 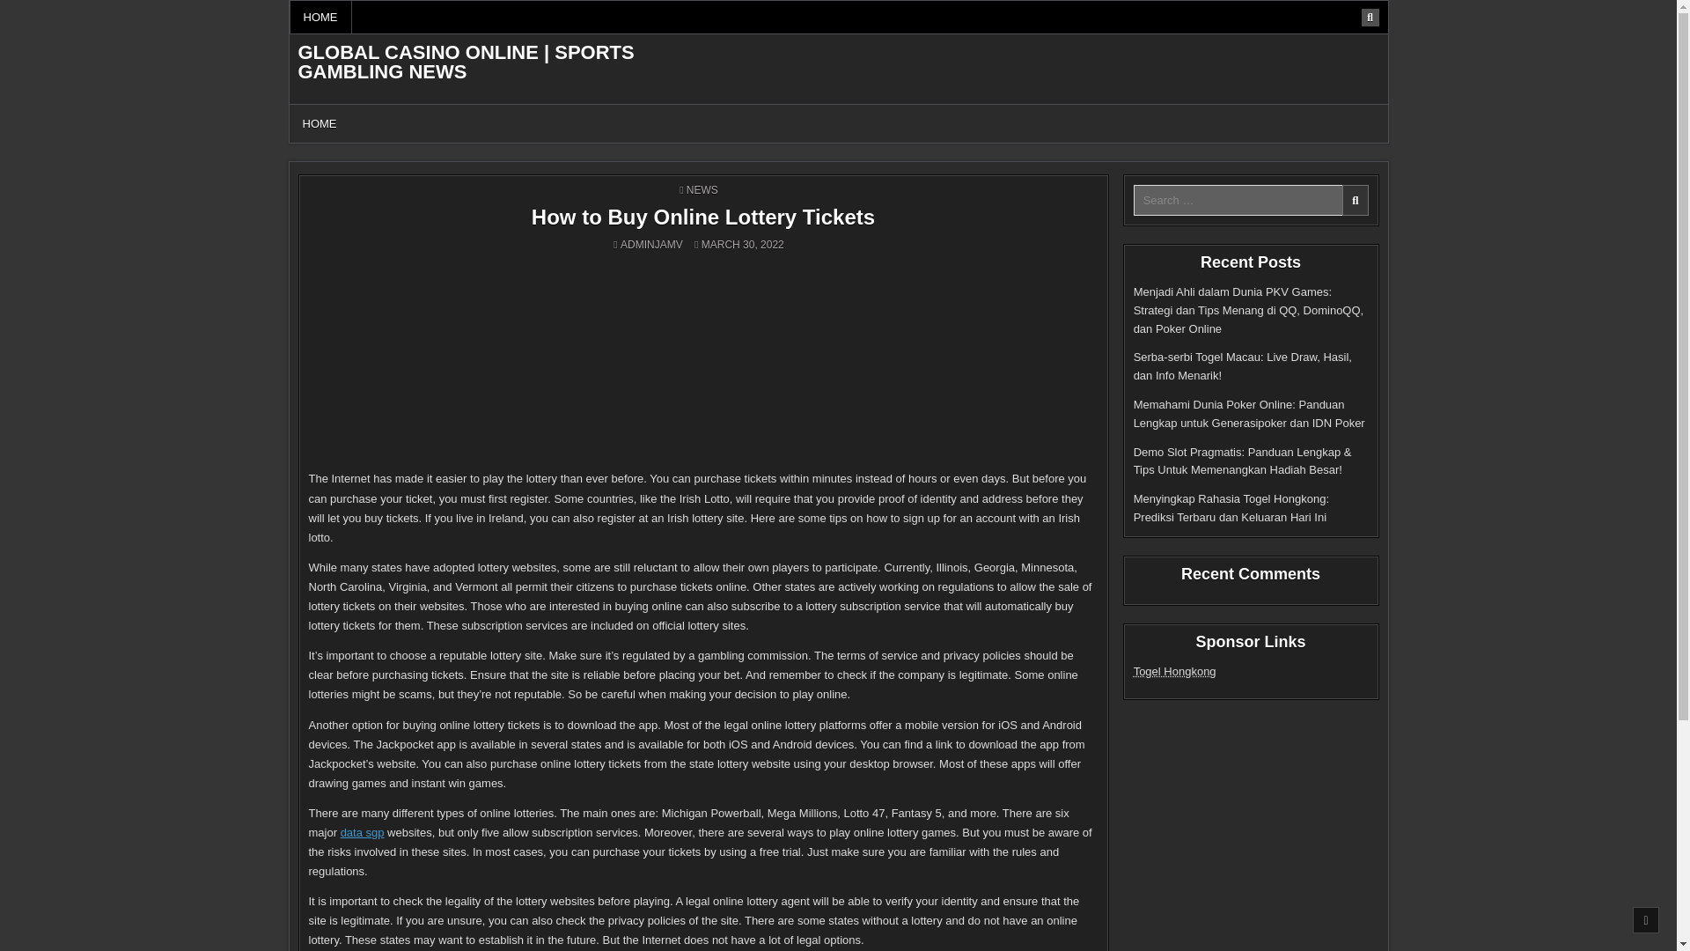 I want to click on Scroll to Top, so click(x=1646, y=919).